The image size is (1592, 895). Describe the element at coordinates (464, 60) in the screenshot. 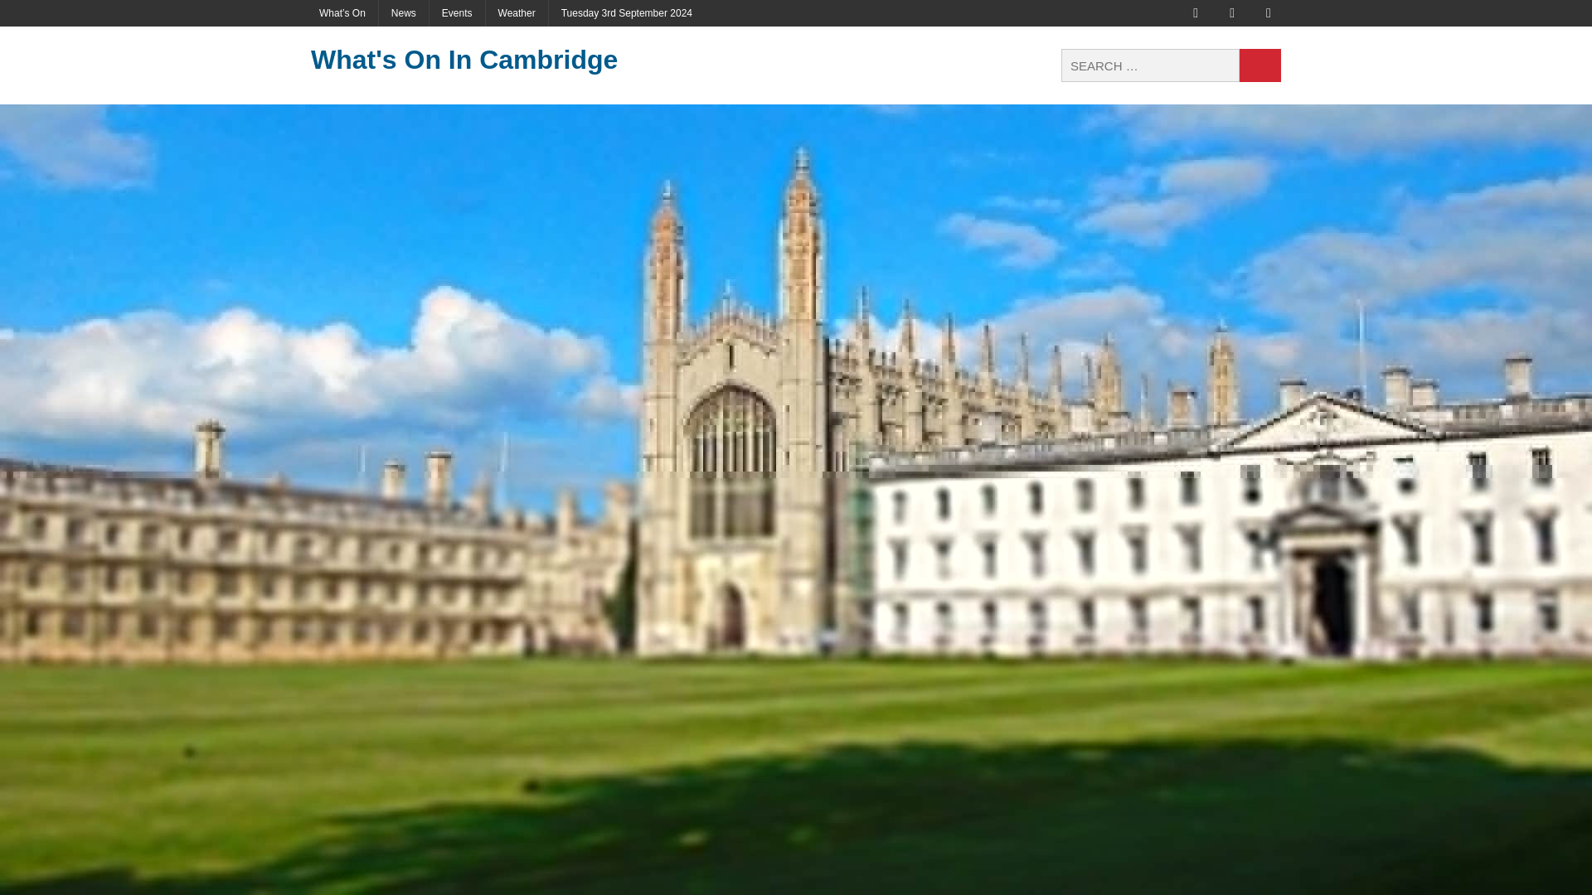

I see `What's On In Cambridge` at that location.